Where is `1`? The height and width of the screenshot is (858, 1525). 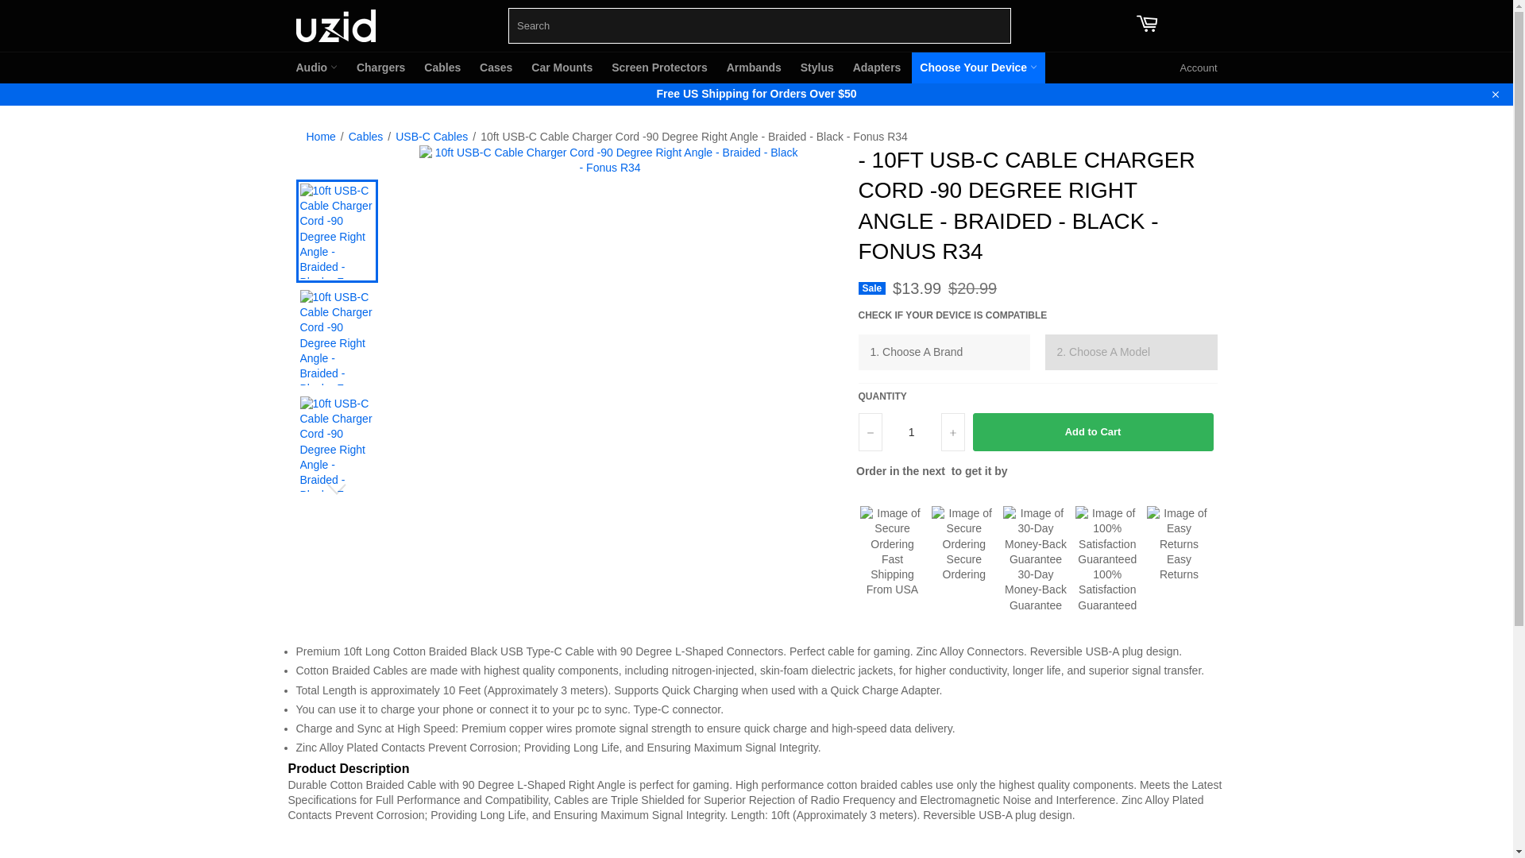
1 is located at coordinates (910, 432).